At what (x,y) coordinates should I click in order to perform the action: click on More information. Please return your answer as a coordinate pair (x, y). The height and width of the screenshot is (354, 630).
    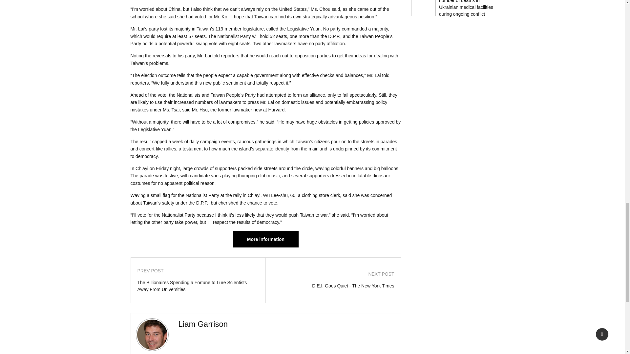
    Looking at the image, I should click on (266, 239).